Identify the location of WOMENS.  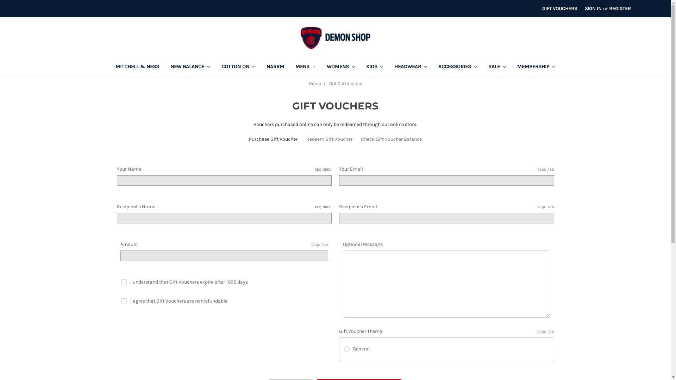
(341, 68).